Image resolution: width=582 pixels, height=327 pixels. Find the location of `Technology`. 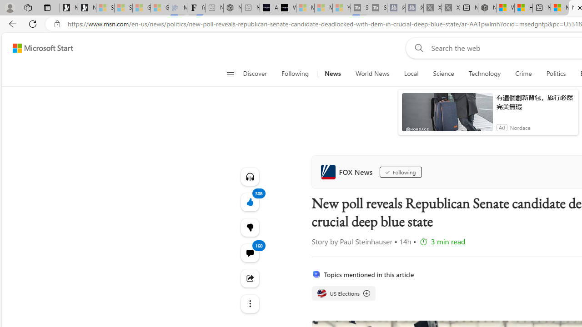

Technology is located at coordinates (484, 74).